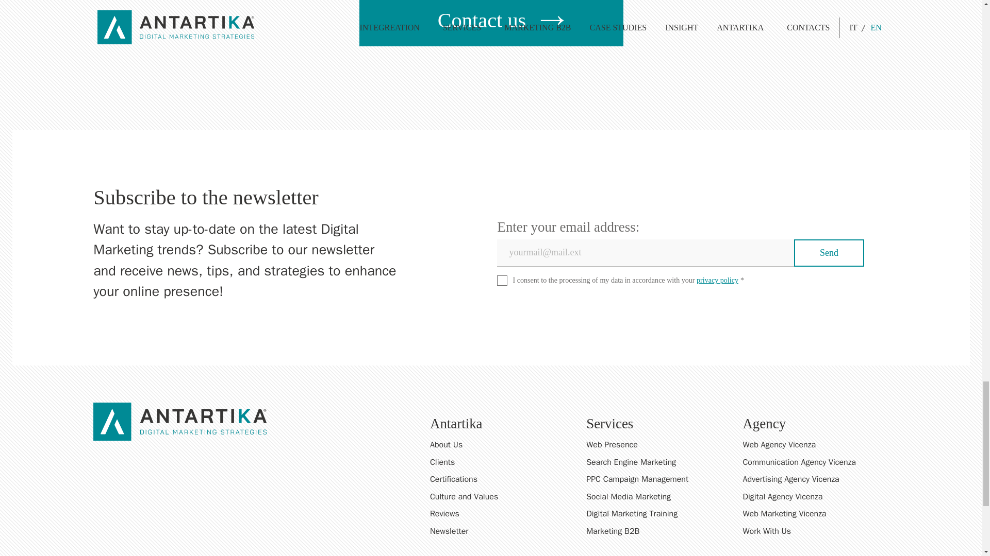  Describe the element at coordinates (815, 462) in the screenshot. I see `Communication Agency Vicenza` at that location.